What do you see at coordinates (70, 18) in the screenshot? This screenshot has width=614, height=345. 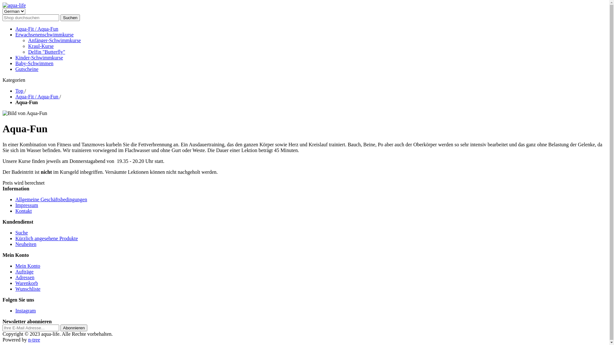 I see `Suchen` at bounding box center [70, 18].